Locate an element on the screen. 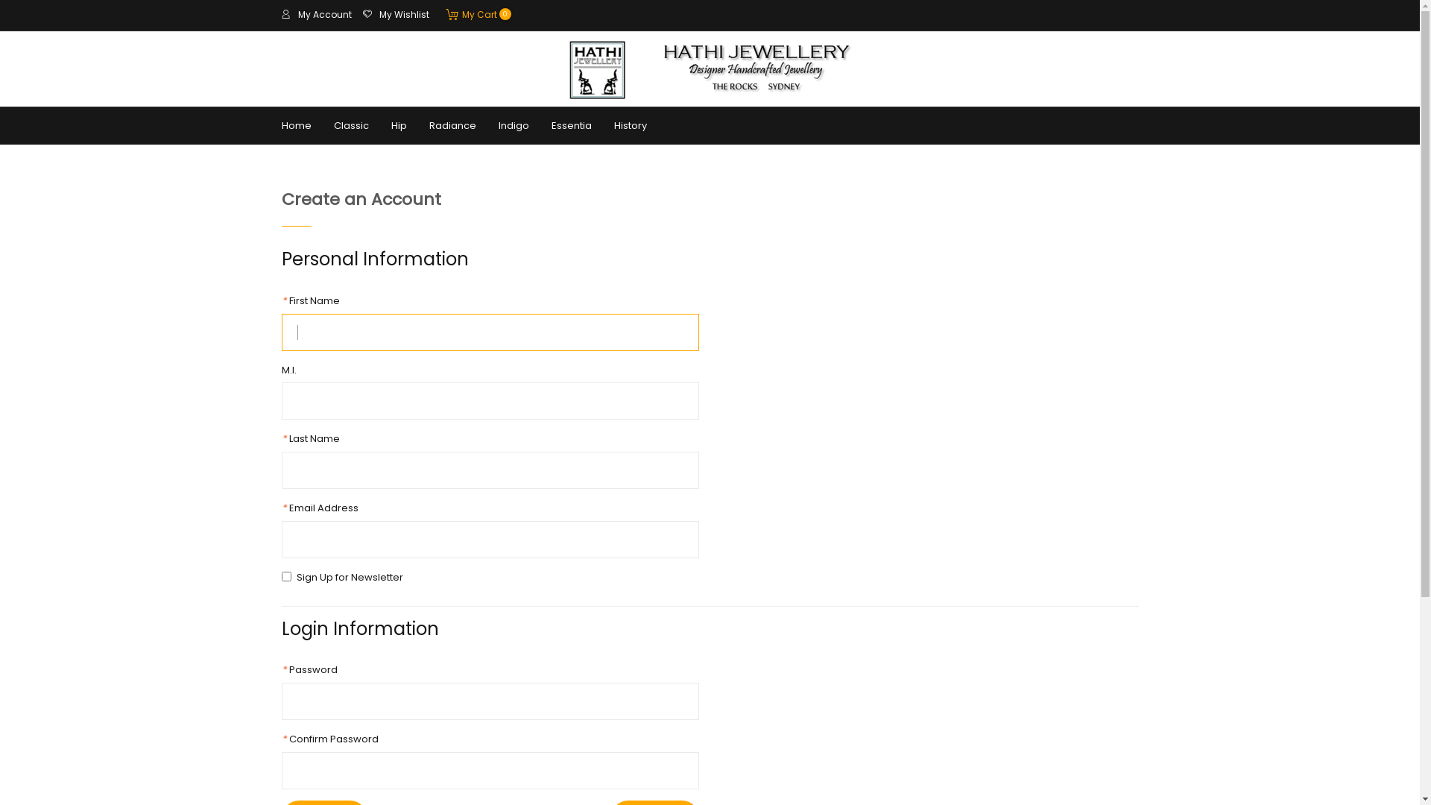 Image resolution: width=1431 pixels, height=805 pixels. Sign Up for Newsletter is located at coordinates (286, 577).